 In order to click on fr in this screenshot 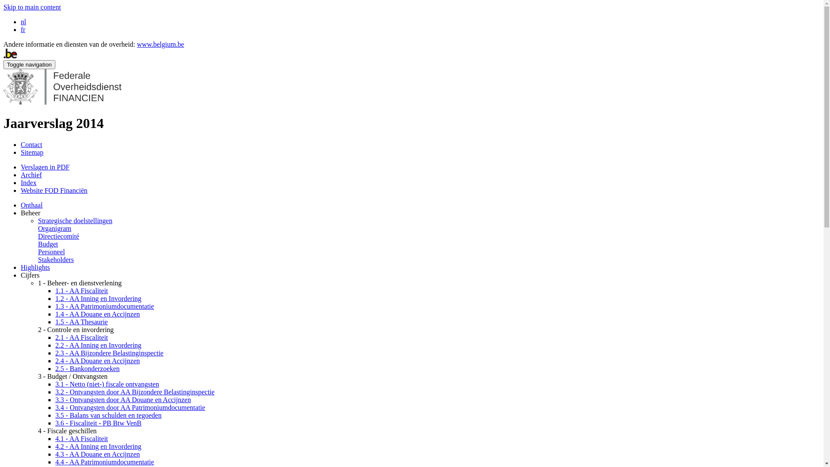, I will do `click(23, 29)`.